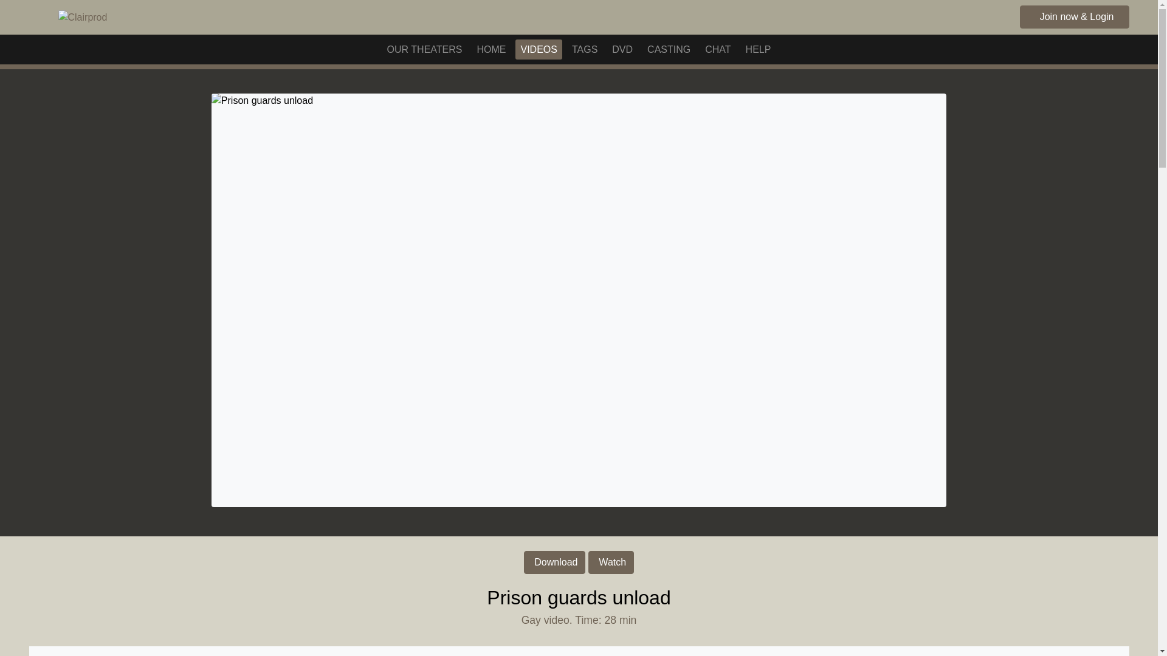 The image size is (1167, 656). Describe the element at coordinates (622, 50) in the screenshot. I see `DVD` at that location.